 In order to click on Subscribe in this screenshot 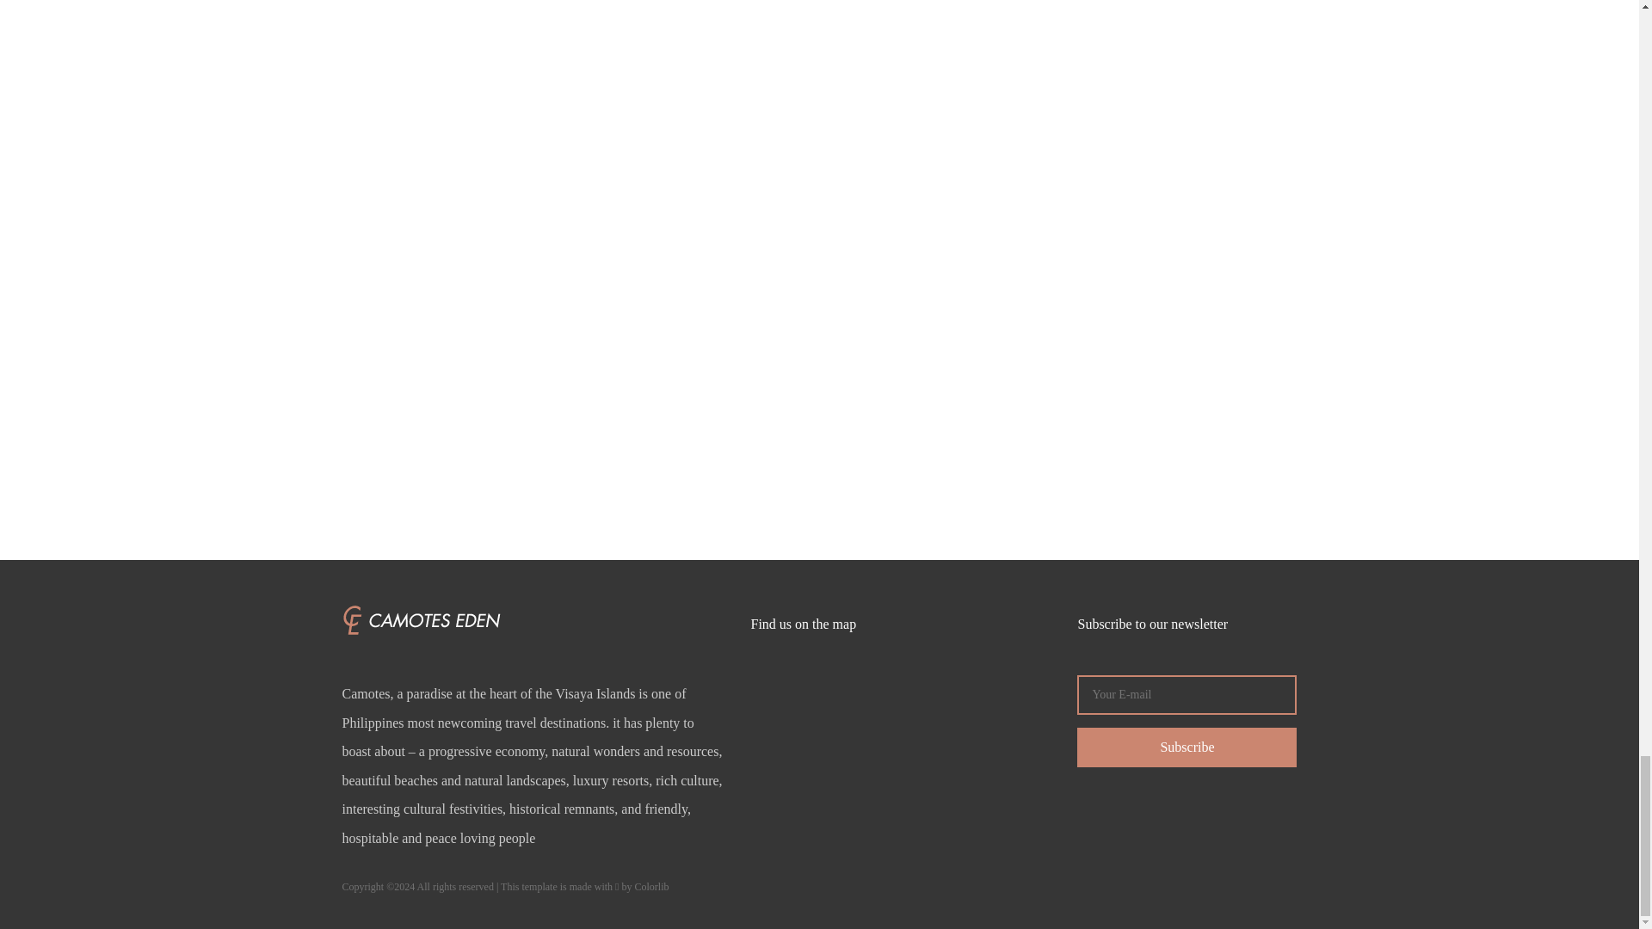, I will do `click(1187, 747)`.